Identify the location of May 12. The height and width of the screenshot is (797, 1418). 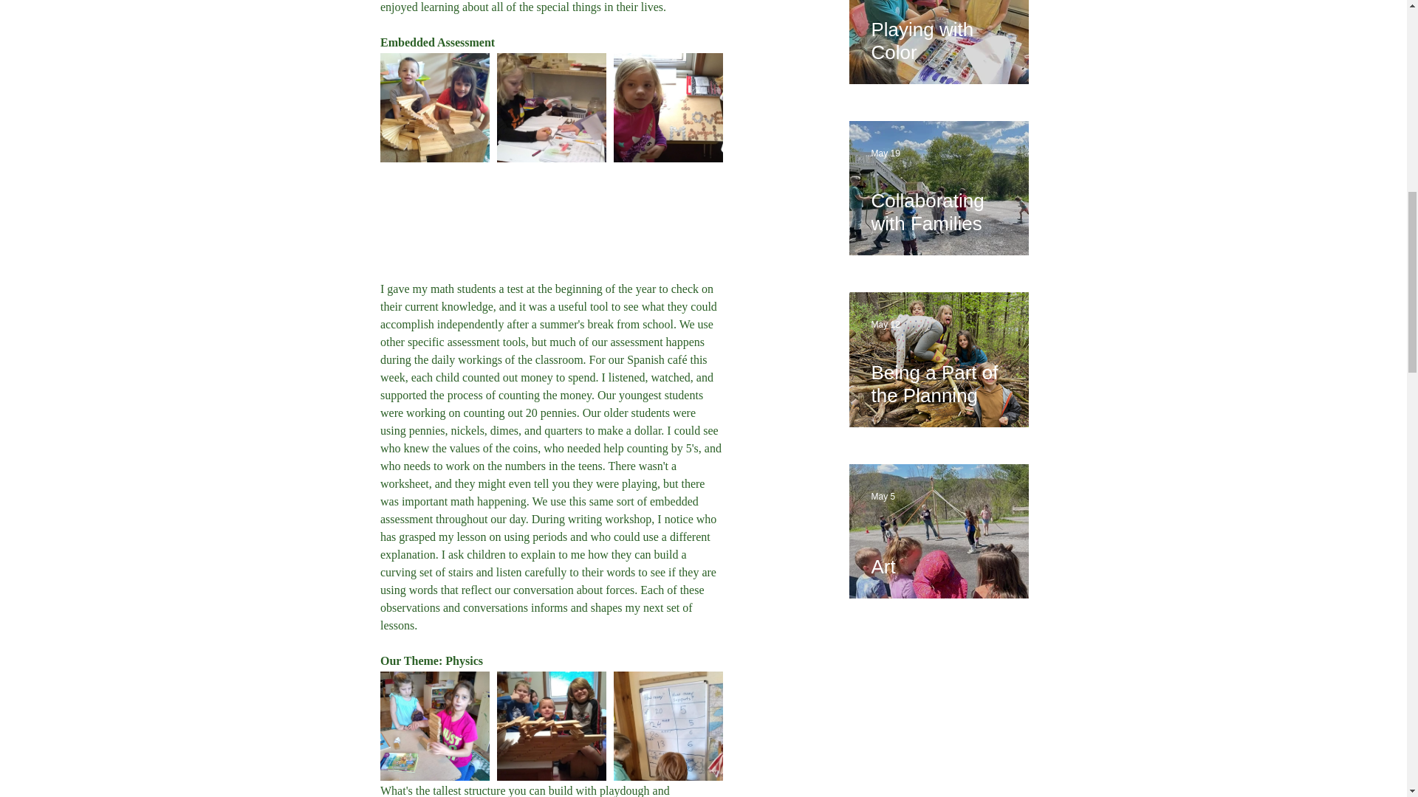
(886, 325).